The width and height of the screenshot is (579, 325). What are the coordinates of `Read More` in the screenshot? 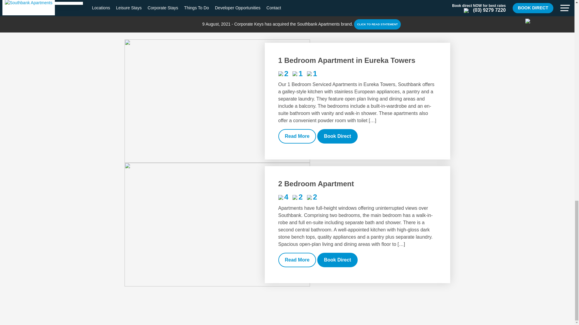 It's located at (297, 260).